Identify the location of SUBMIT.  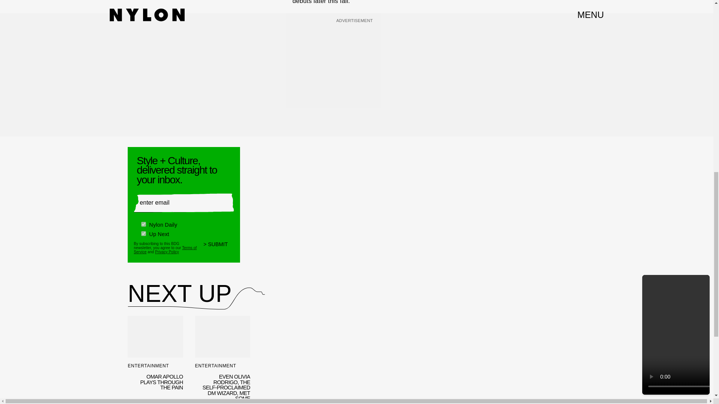
(219, 244).